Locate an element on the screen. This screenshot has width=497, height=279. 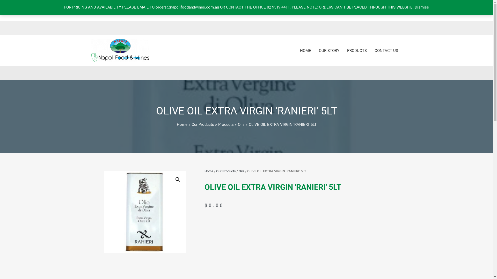
Products is located at coordinates (226, 125).